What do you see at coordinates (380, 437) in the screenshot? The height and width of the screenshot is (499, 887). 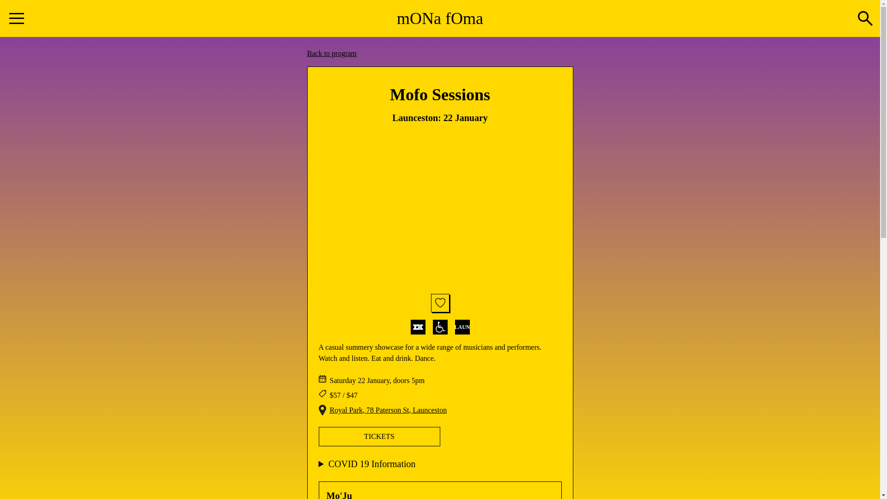 I see `TICKETS` at bounding box center [380, 437].